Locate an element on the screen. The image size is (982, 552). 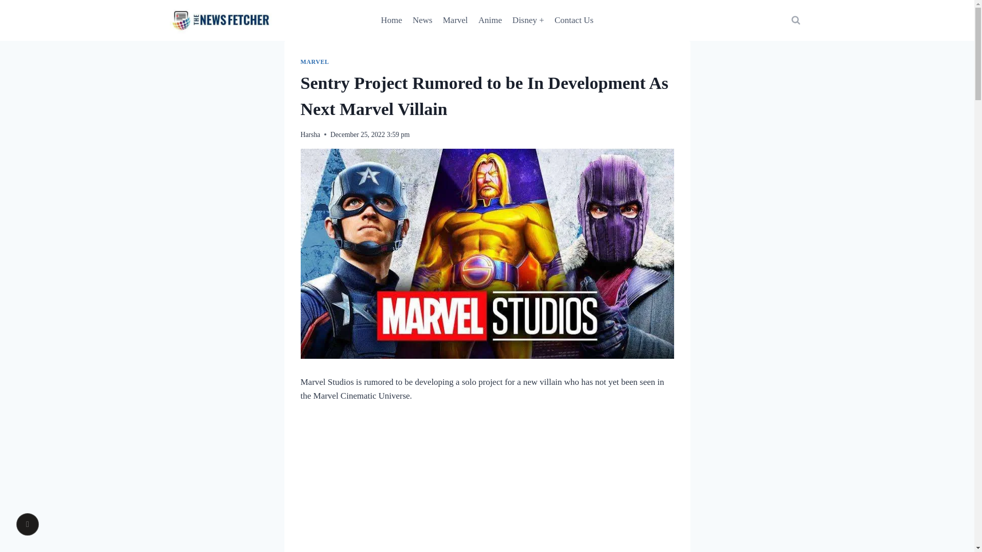
Harsha is located at coordinates (310, 134).